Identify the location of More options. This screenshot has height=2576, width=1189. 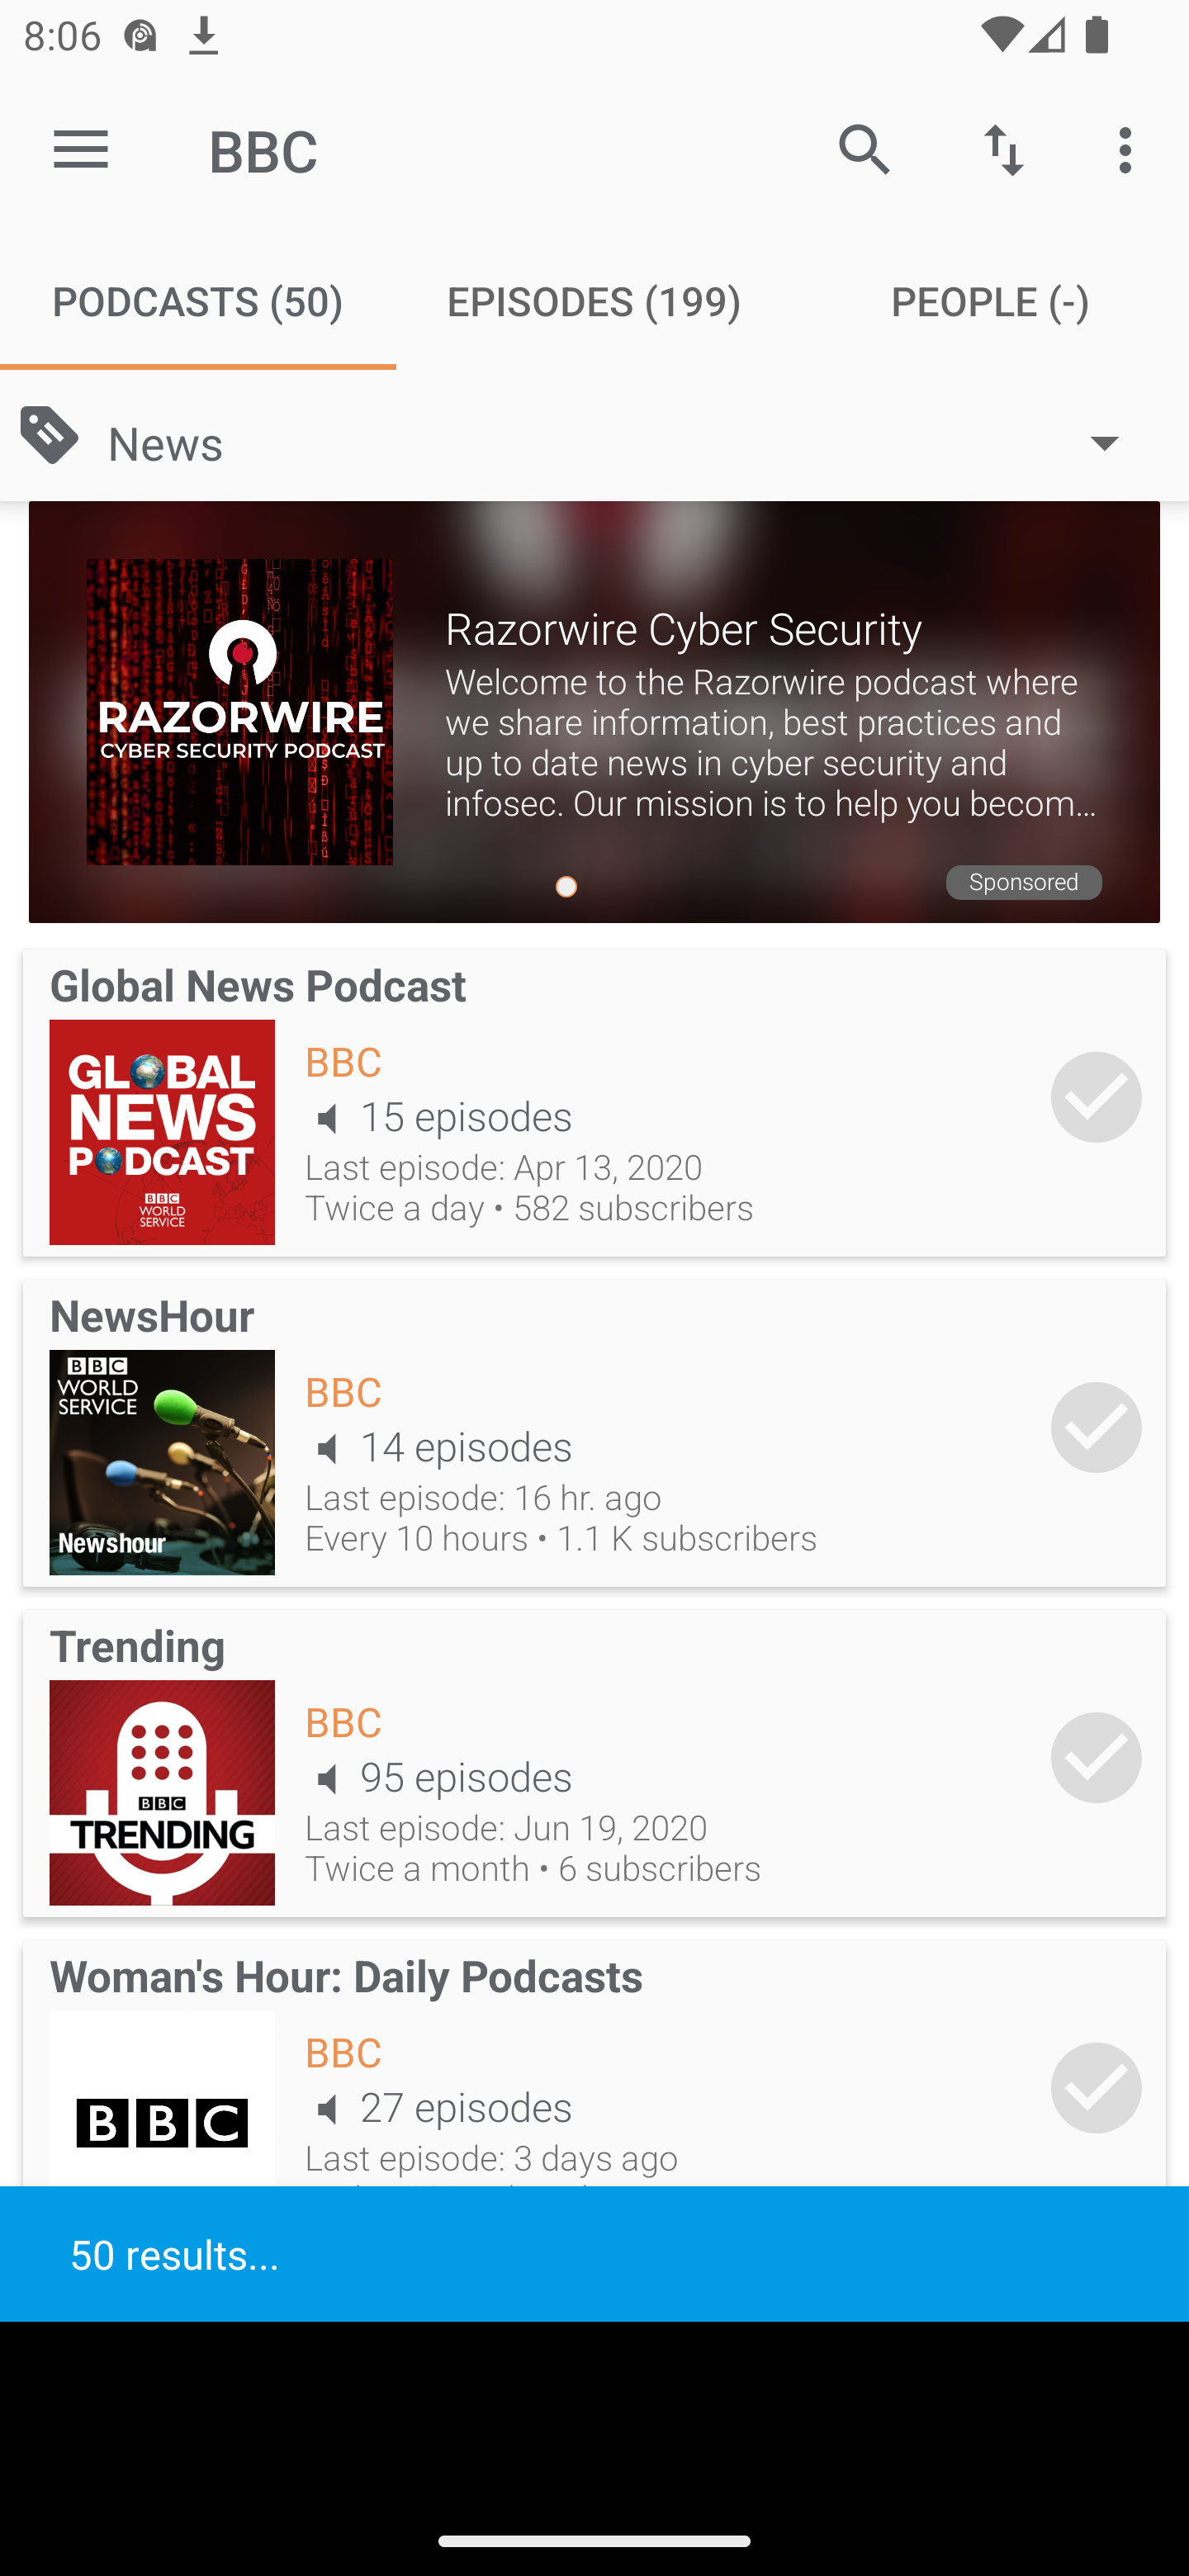
(1131, 149).